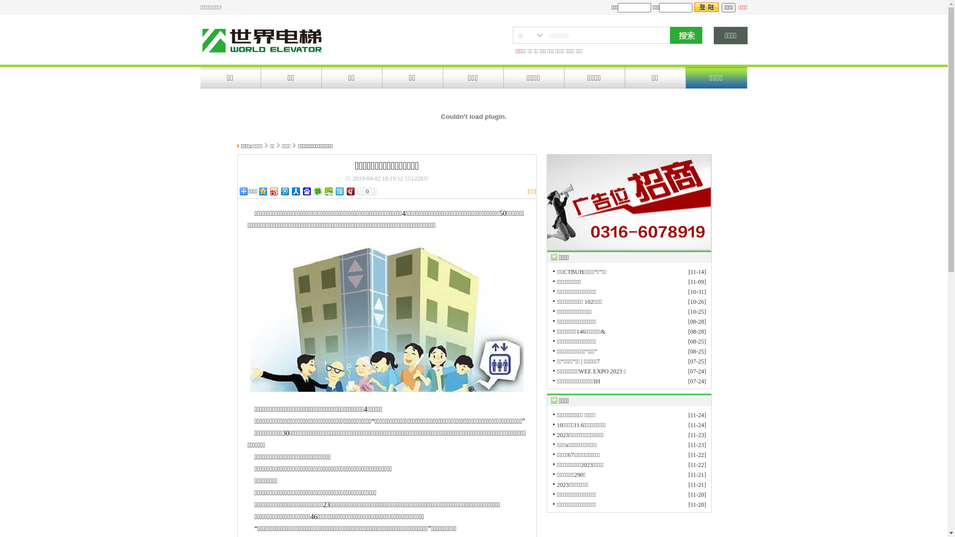 The image size is (955, 537). What do you see at coordinates (366, 191) in the screenshot?
I see `0` at bounding box center [366, 191].